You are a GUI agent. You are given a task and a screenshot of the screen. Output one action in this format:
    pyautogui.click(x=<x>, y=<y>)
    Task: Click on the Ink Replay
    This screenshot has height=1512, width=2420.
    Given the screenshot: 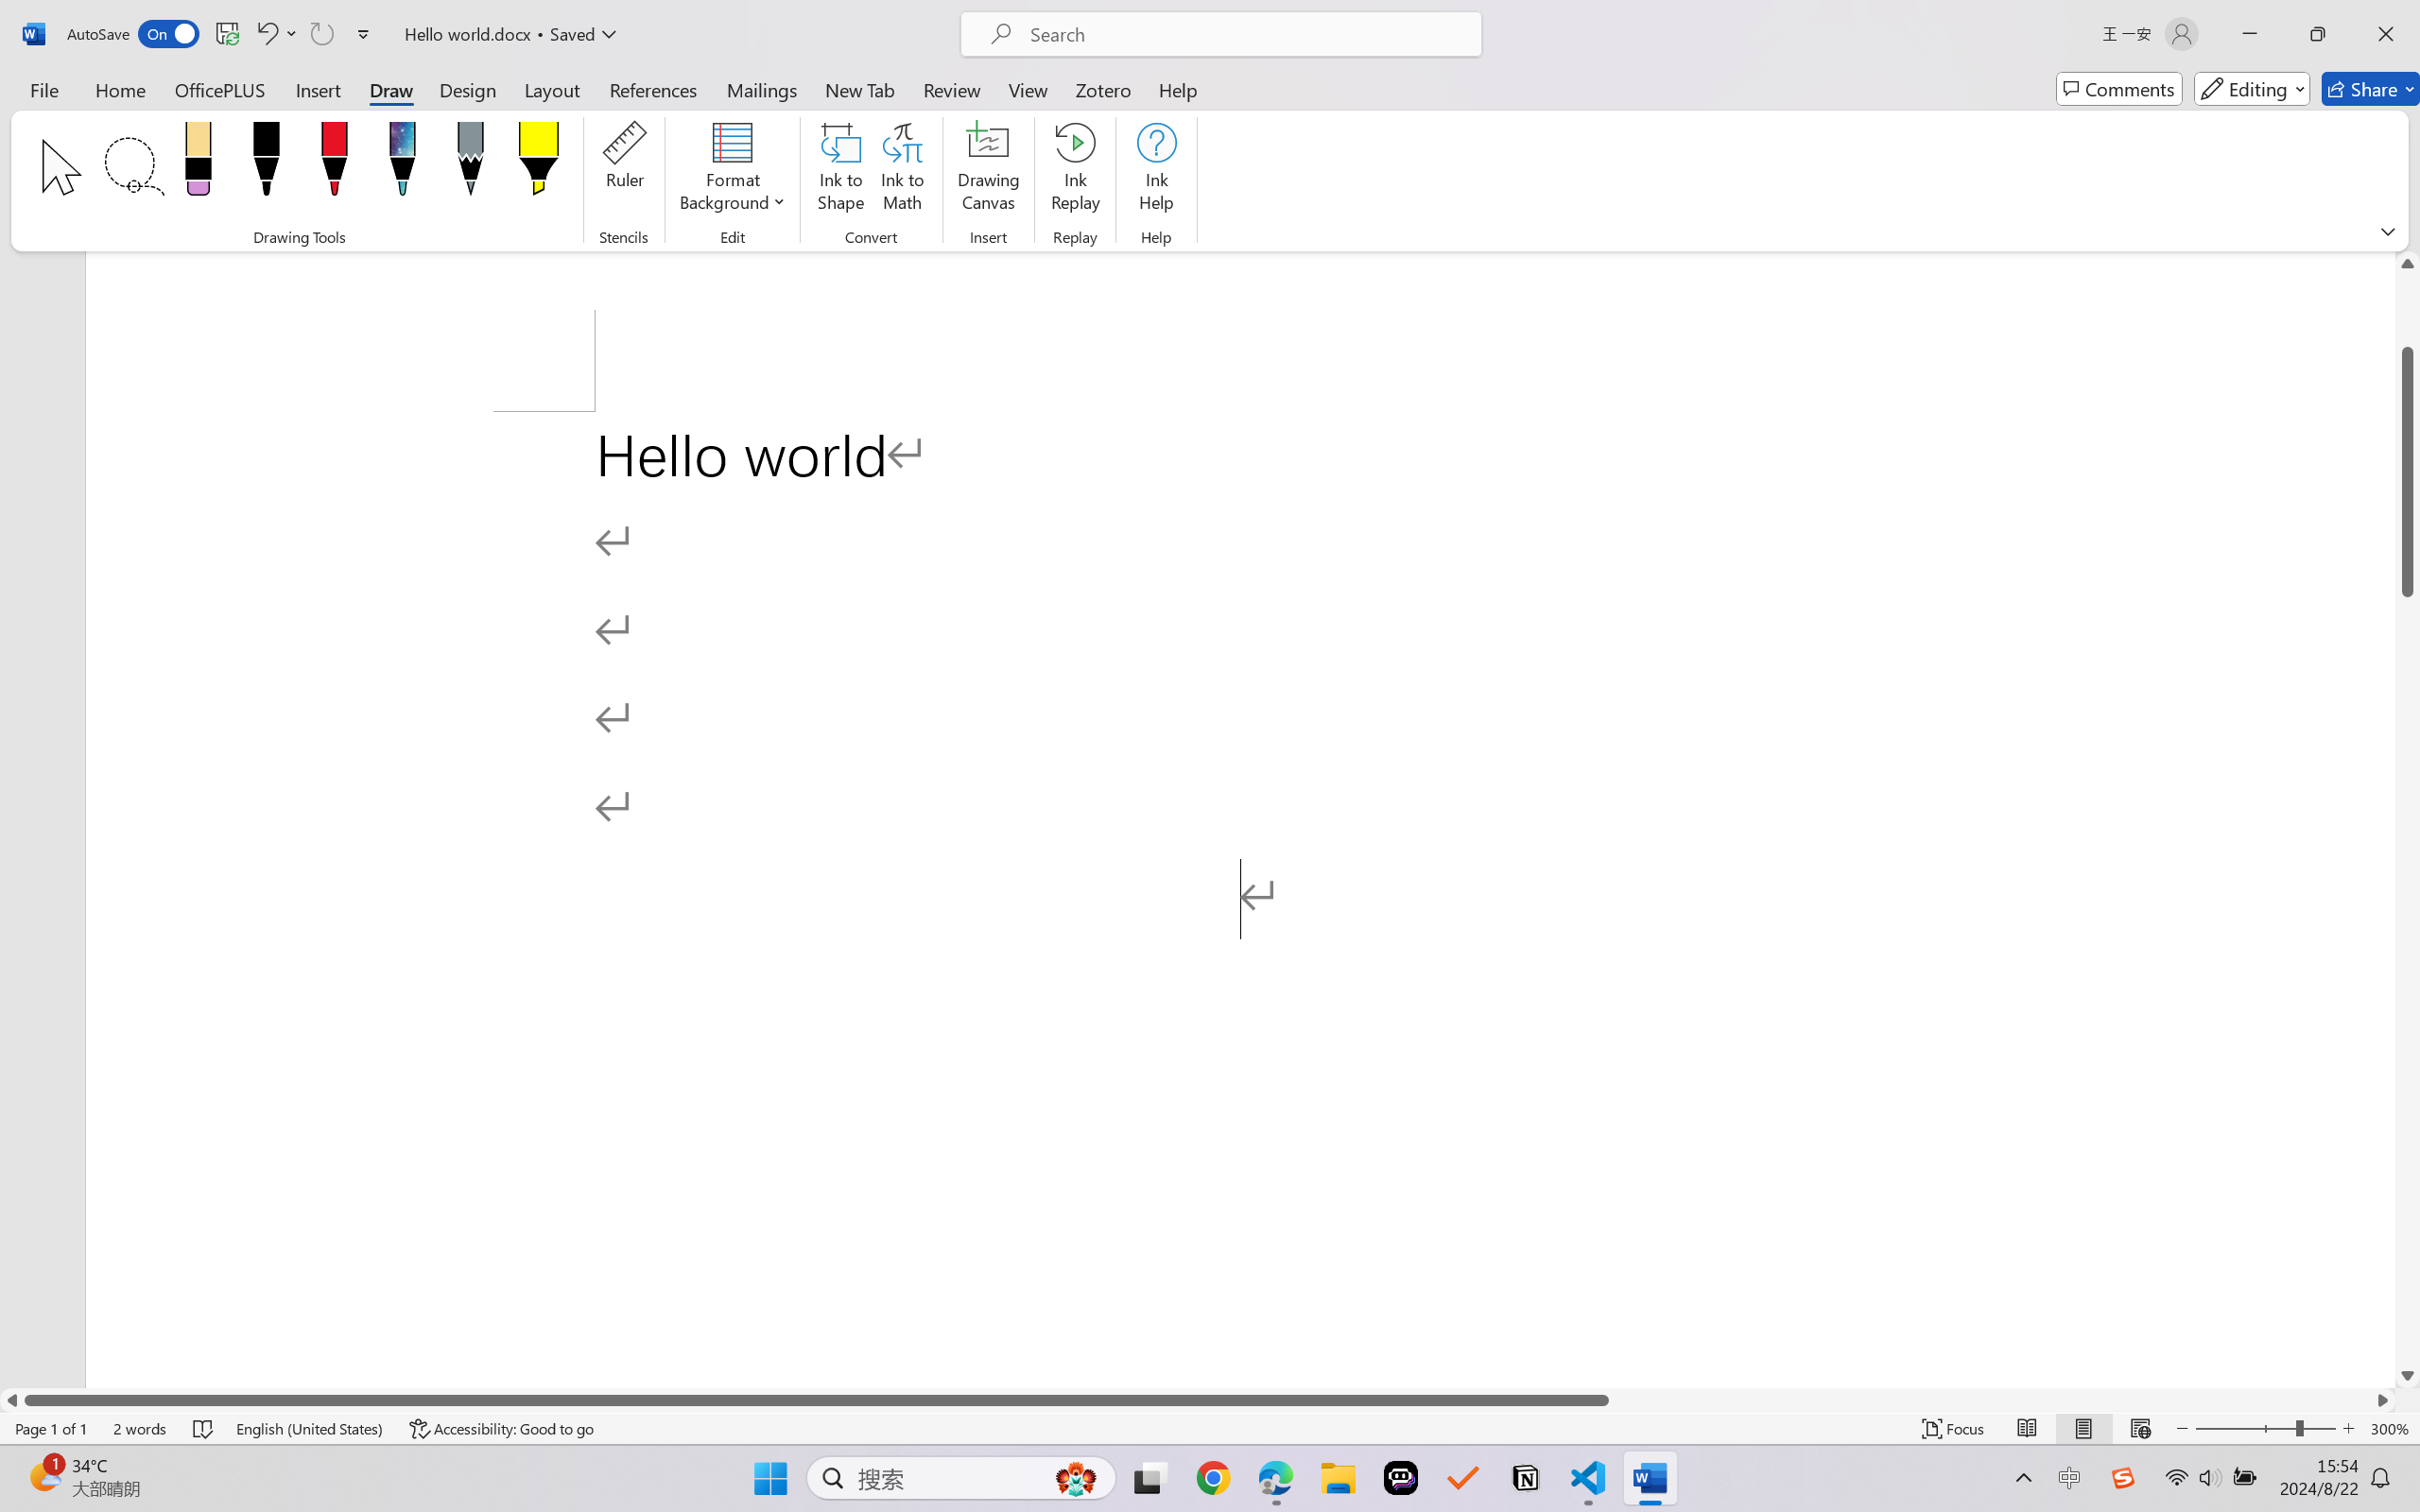 What is the action you would take?
    pyautogui.click(x=1075, y=170)
    